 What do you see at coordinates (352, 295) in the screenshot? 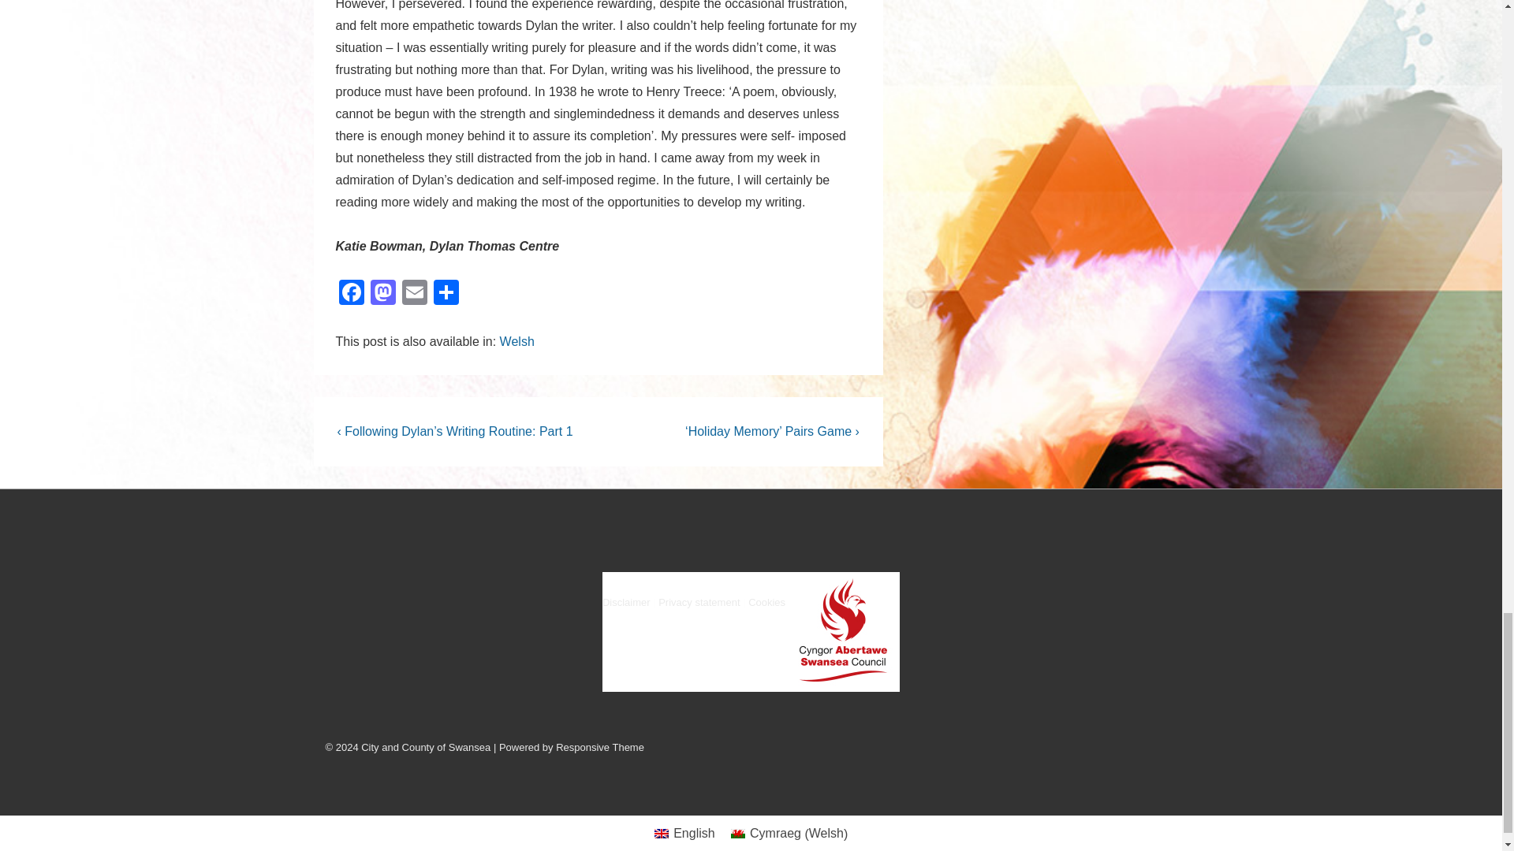
I see `Facebook` at bounding box center [352, 295].